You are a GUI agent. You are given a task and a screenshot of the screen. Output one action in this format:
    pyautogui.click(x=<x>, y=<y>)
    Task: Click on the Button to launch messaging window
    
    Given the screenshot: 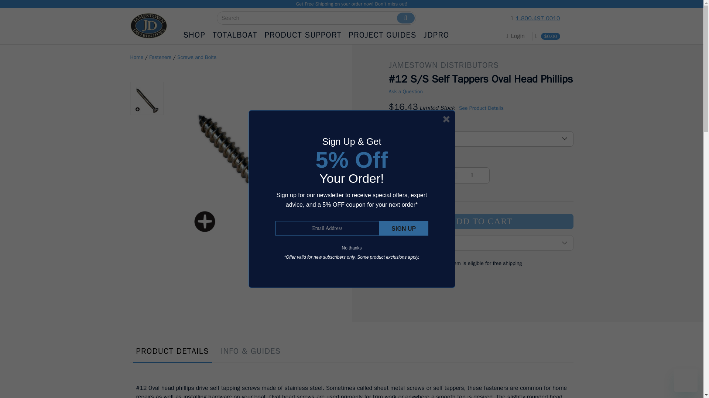 What is the action you would take?
    pyautogui.click(x=686, y=380)
    